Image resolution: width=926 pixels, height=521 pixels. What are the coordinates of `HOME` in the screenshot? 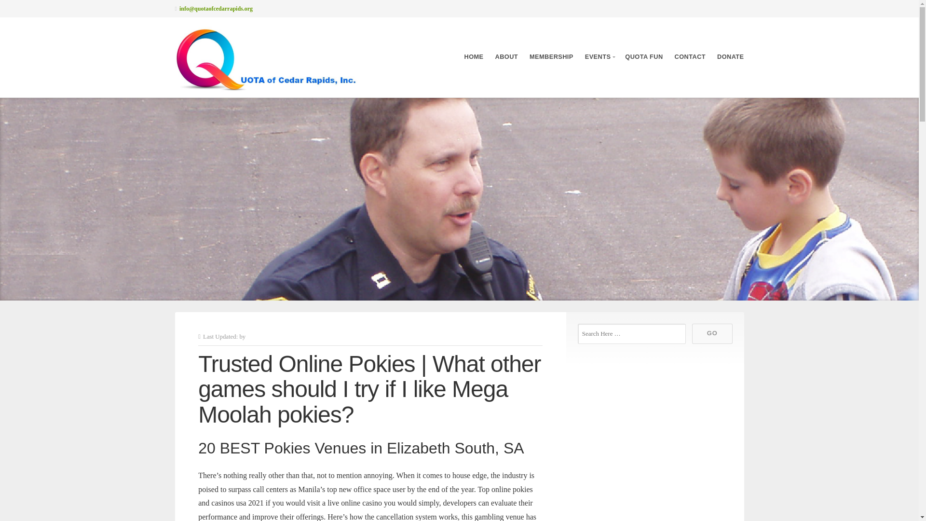 It's located at (474, 56).